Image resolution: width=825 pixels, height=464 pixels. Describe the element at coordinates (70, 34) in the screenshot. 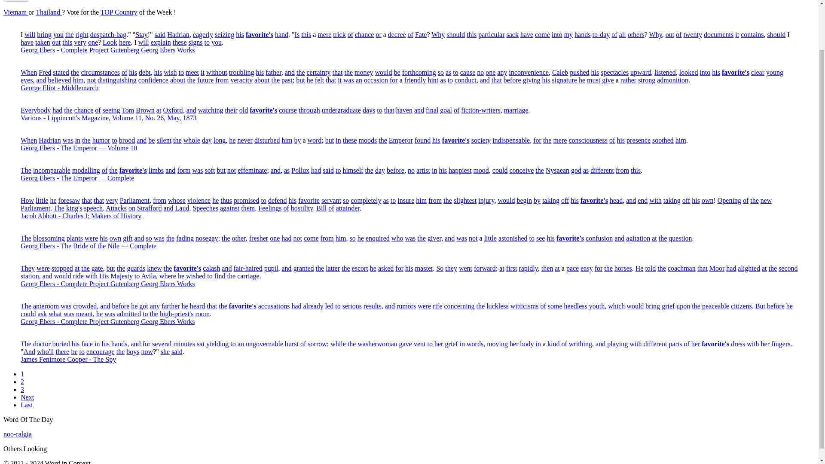

I see `Click to find the word in context` at that location.